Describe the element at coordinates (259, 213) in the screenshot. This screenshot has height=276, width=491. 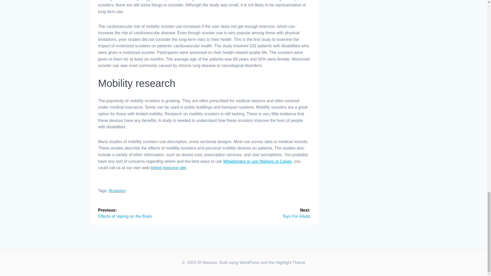
I see `Business` at that location.